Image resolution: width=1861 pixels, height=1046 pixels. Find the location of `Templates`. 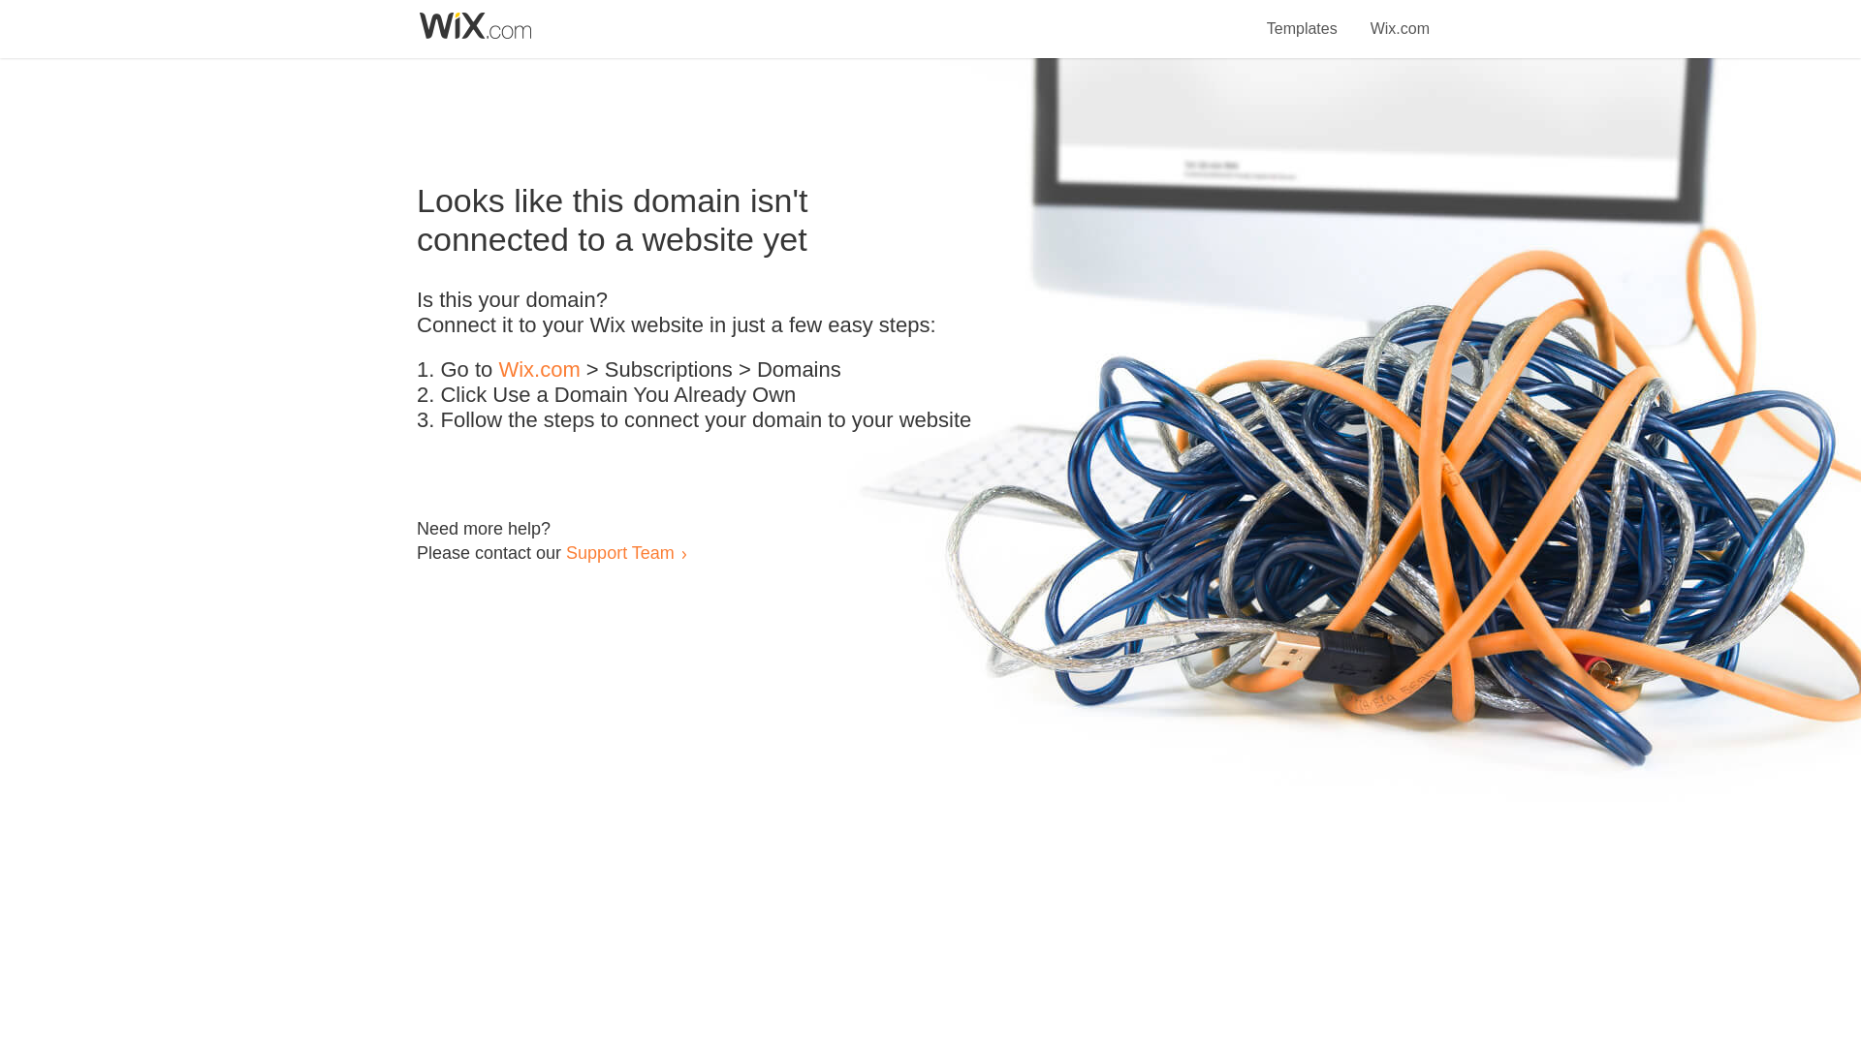

Templates is located at coordinates (1303, 17).